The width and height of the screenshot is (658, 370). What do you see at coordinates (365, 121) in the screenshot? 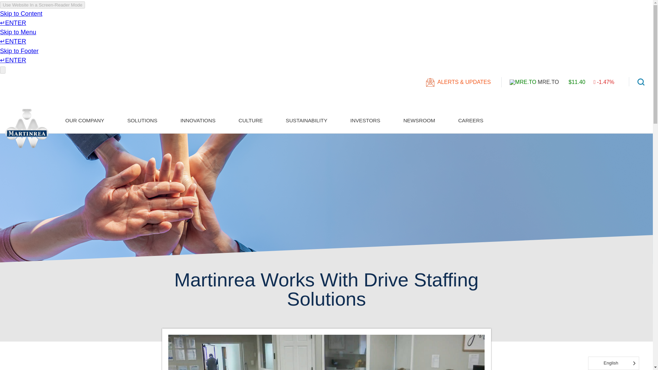
I see `INVESTORS` at bounding box center [365, 121].